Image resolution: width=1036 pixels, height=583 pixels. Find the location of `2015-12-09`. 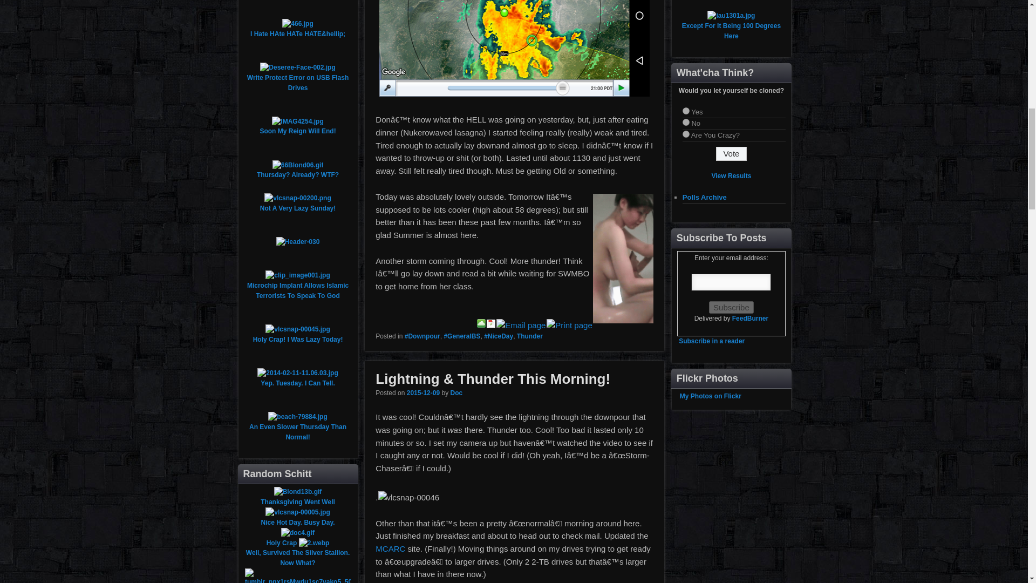

2015-12-09 is located at coordinates (423, 393).